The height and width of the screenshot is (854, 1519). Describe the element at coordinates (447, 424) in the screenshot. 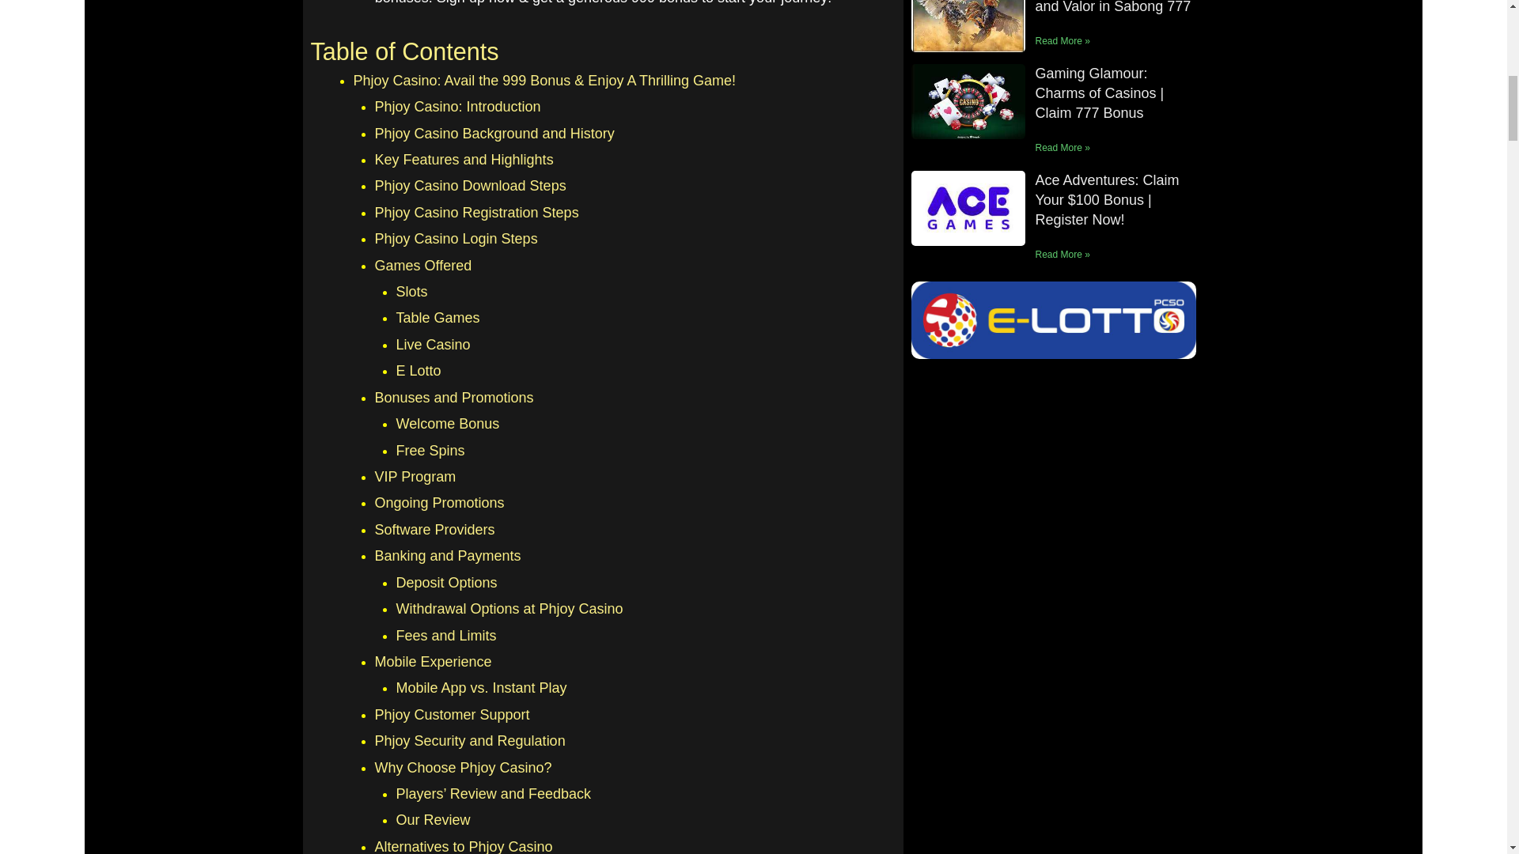

I see `Welcome Bonus` at that location.